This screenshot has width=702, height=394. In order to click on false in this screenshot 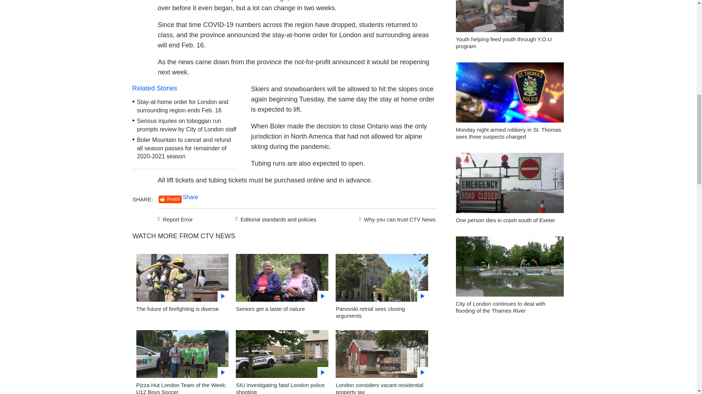, I will do `click(282, 354)`.